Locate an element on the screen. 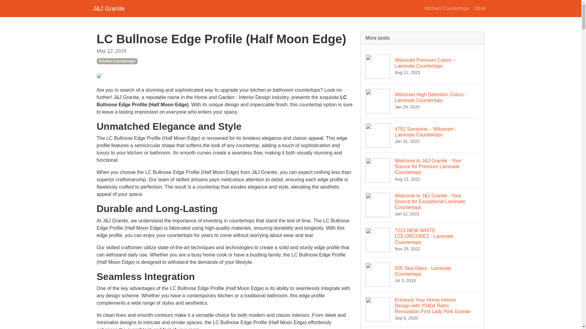 This screenshot has width=586, height=329. Kitchen Countertops is located at coordinates (117, 61).